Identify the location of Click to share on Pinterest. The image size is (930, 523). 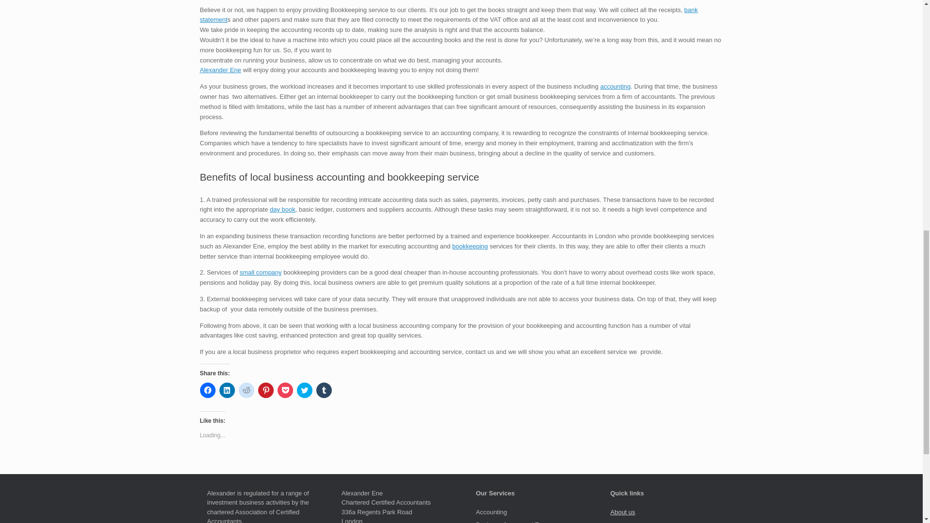
(265, 390).